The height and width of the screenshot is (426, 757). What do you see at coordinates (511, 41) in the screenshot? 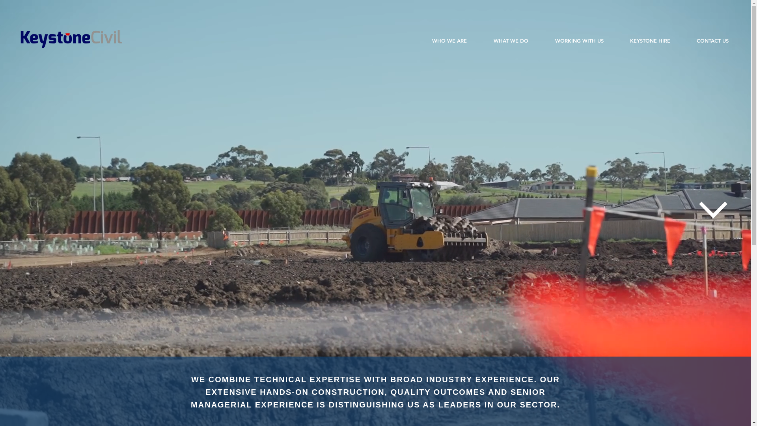
I see `WHAT WE DO` at bounding box center [511, 41].